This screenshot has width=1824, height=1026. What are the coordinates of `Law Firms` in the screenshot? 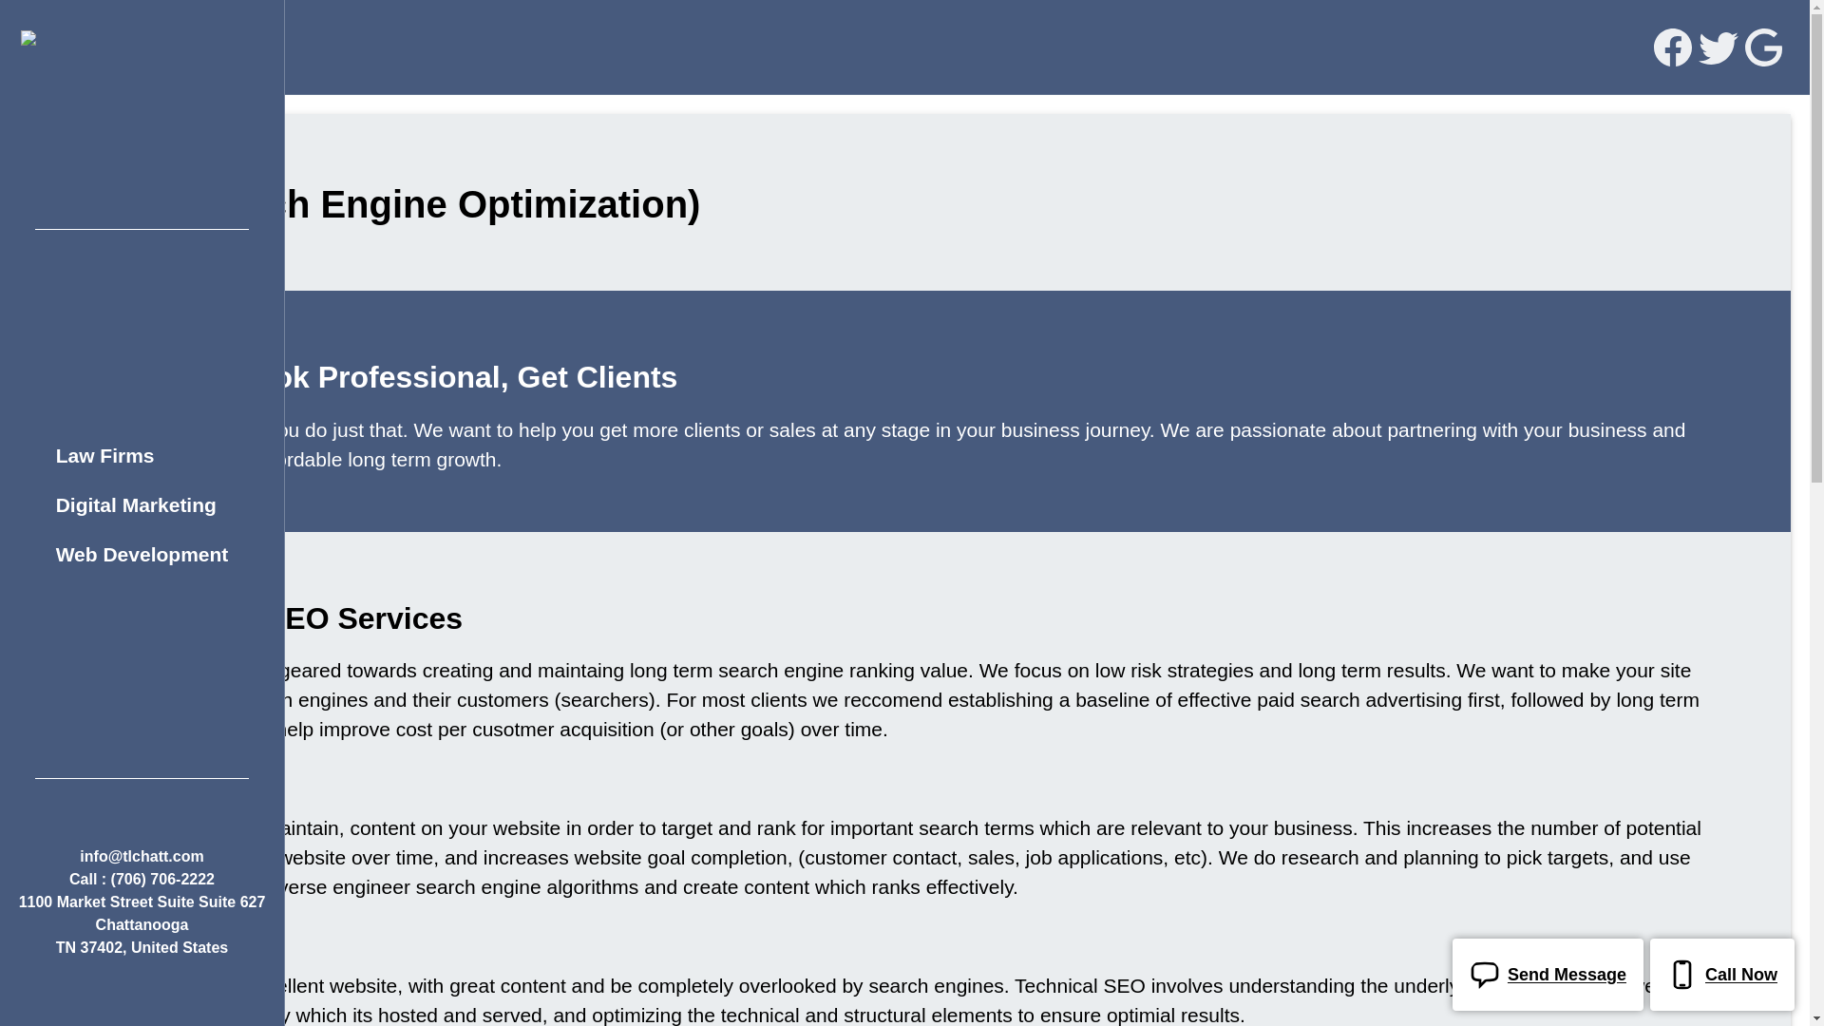 It's located at (104, 454).